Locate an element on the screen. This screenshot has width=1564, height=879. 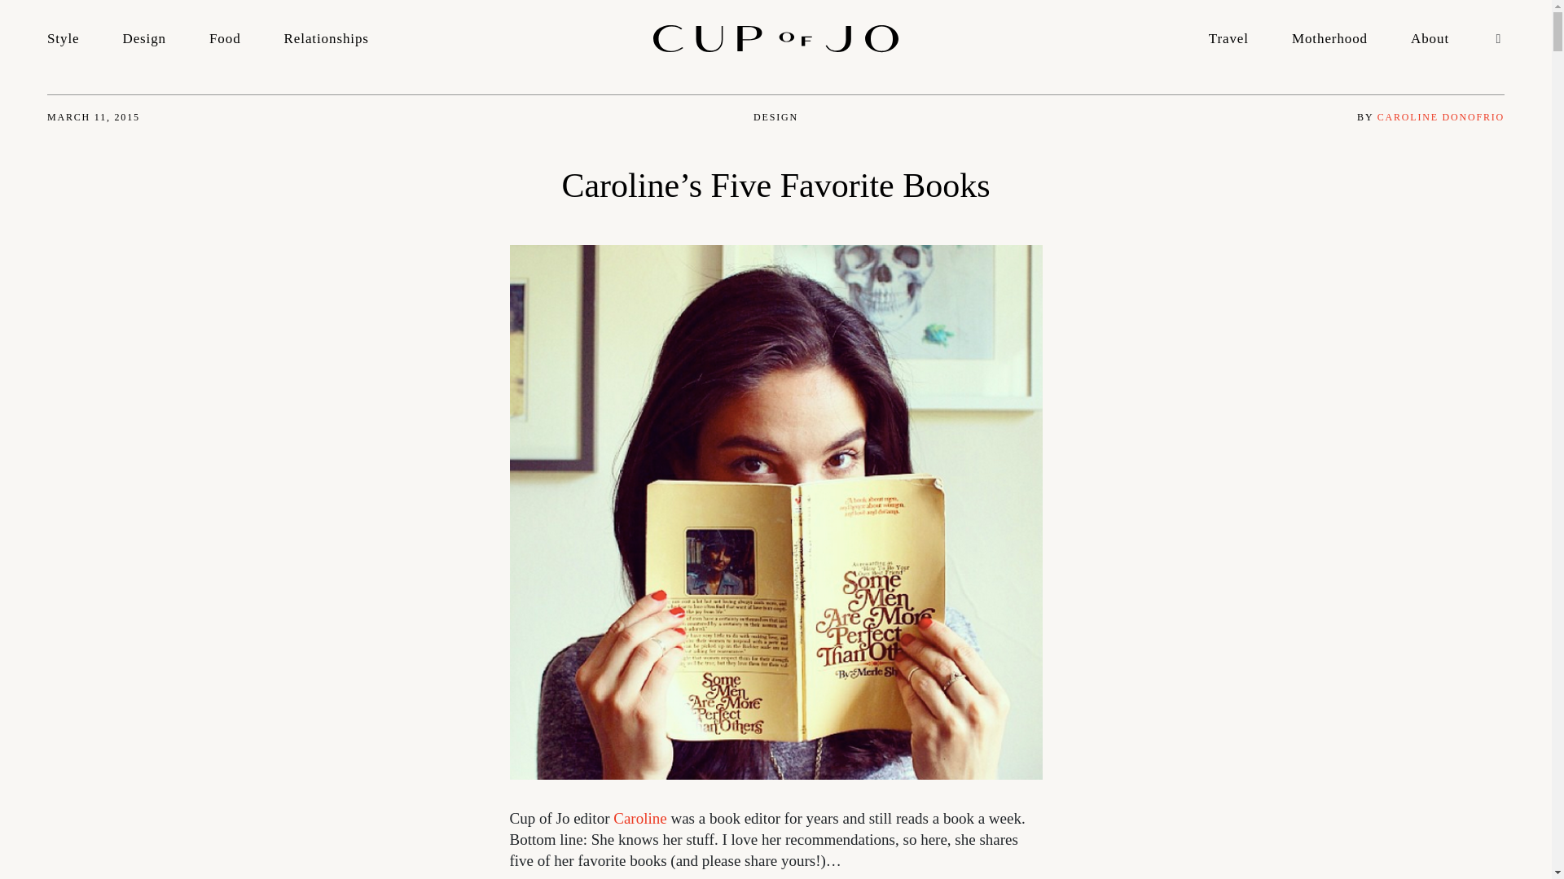
Posts by Caroline Donofrio is located at coordinates (1441, 117).